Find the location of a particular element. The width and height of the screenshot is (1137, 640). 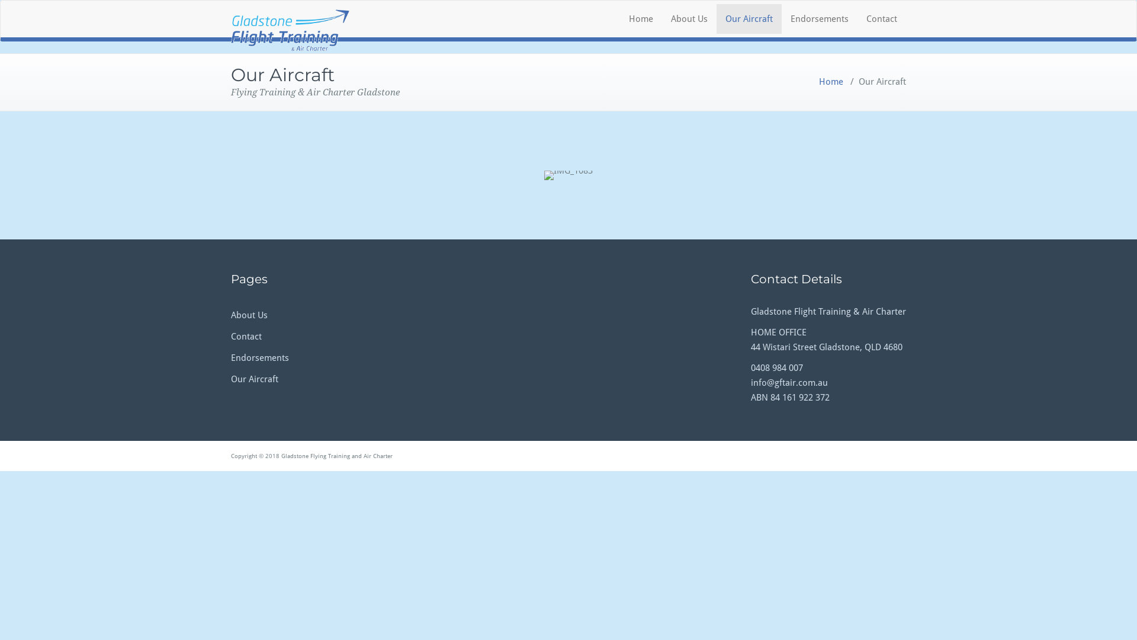

Our Aircraft is located at coordinates (255, 379).